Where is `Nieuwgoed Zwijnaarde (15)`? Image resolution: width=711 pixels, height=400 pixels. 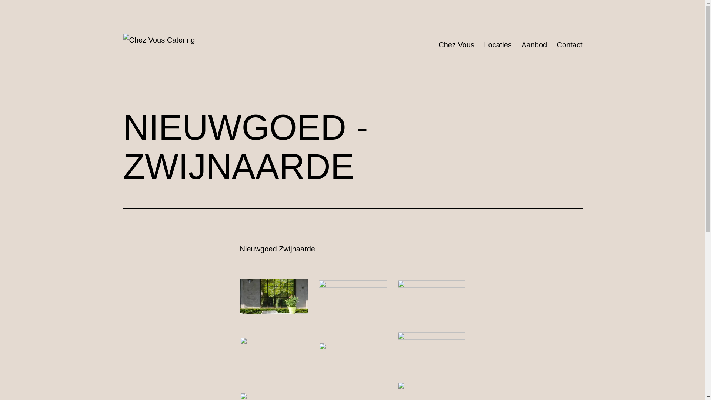
Nieuwgoed Zwijnaarde (15) is located at coordinates (274, 301).